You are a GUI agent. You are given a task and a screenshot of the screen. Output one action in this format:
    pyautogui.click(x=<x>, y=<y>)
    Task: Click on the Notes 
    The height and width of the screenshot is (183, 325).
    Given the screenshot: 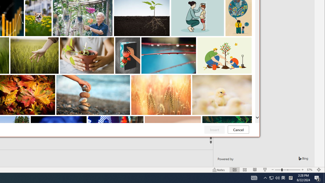 What is the action you would take?
    pyautogui.click(x=219, y=170)
    